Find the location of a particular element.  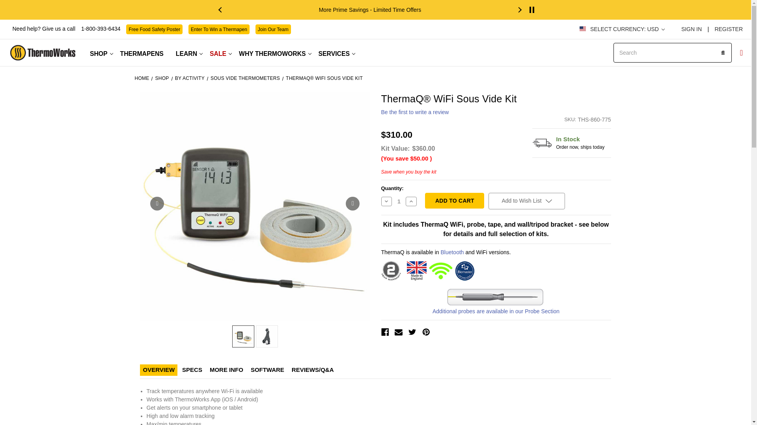

Wi-Fi is located at coordinates (441, 271).